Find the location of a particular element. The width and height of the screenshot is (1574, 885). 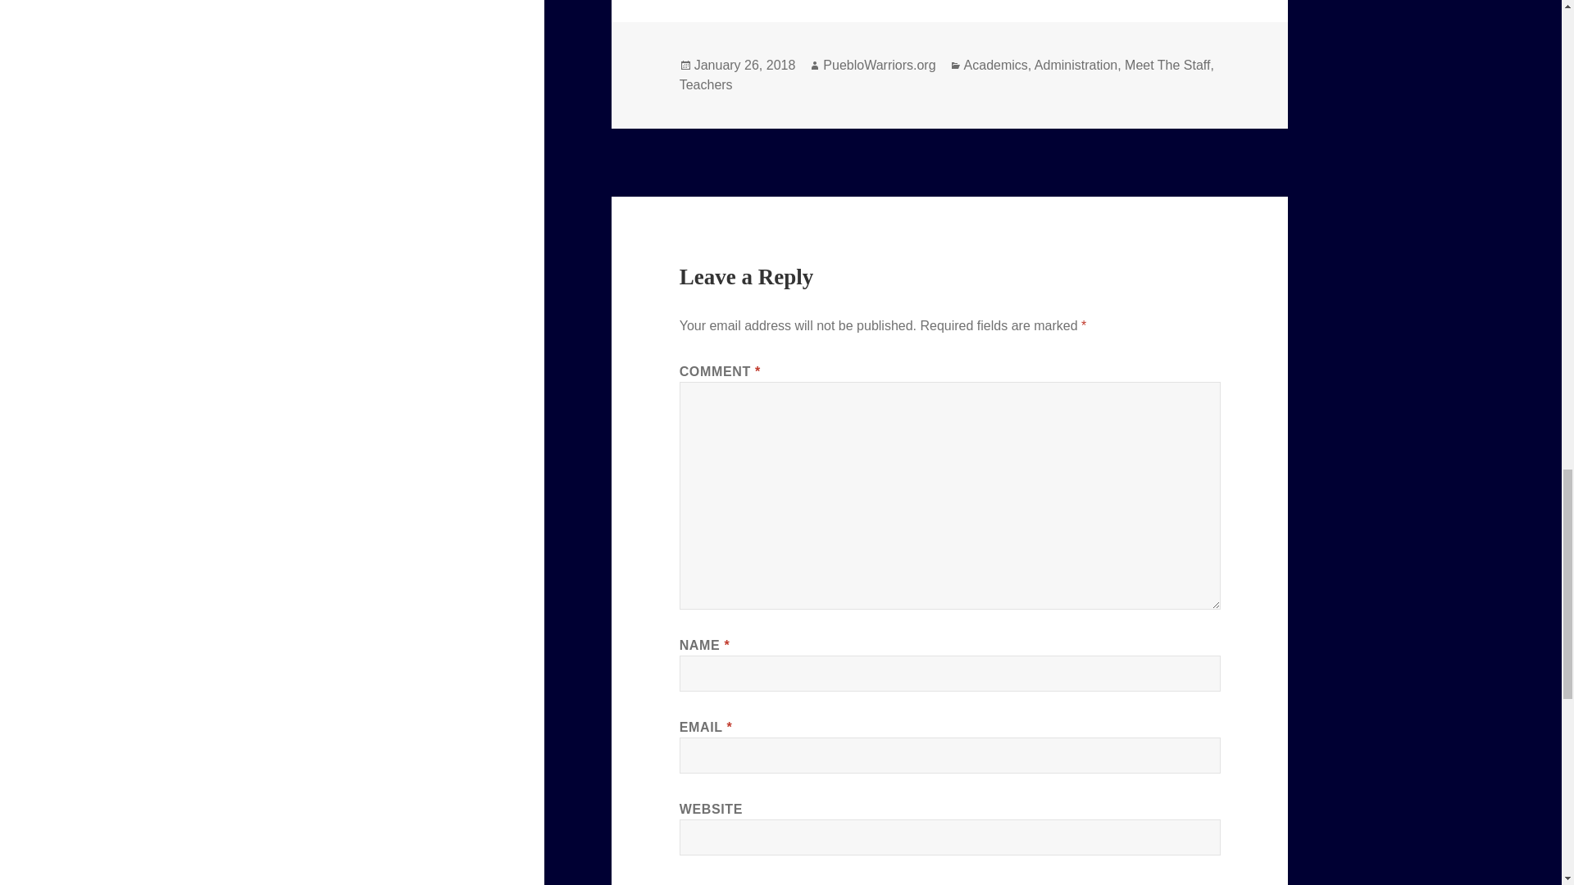

Administration is located at coordinates (1076, 66).